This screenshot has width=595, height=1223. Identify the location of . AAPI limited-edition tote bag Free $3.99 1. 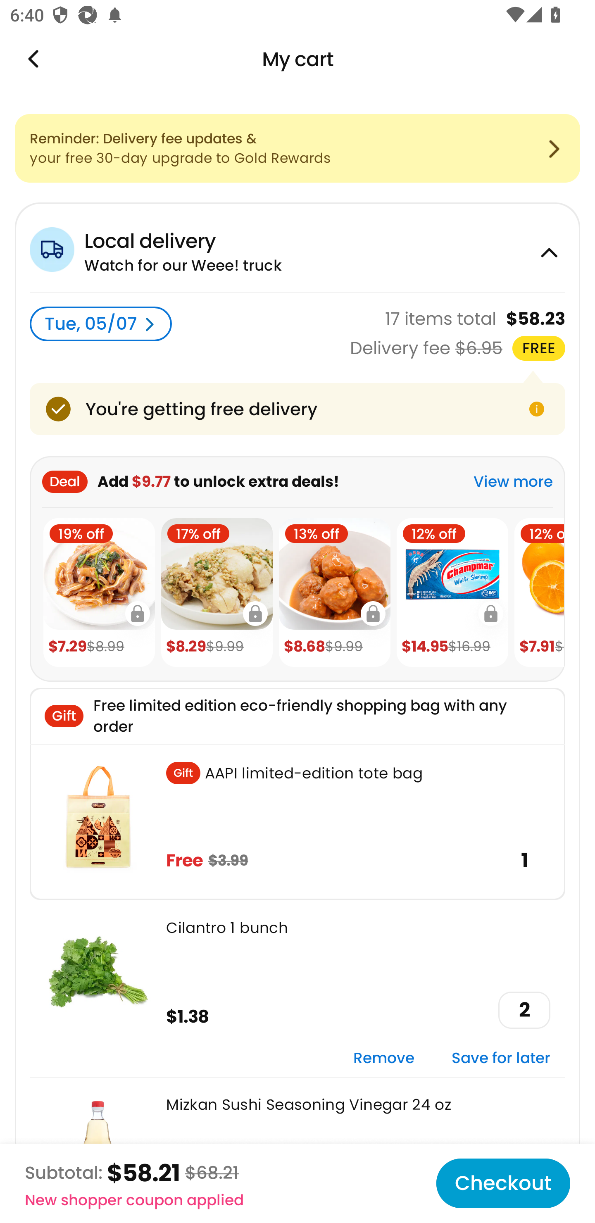
(297, 821).